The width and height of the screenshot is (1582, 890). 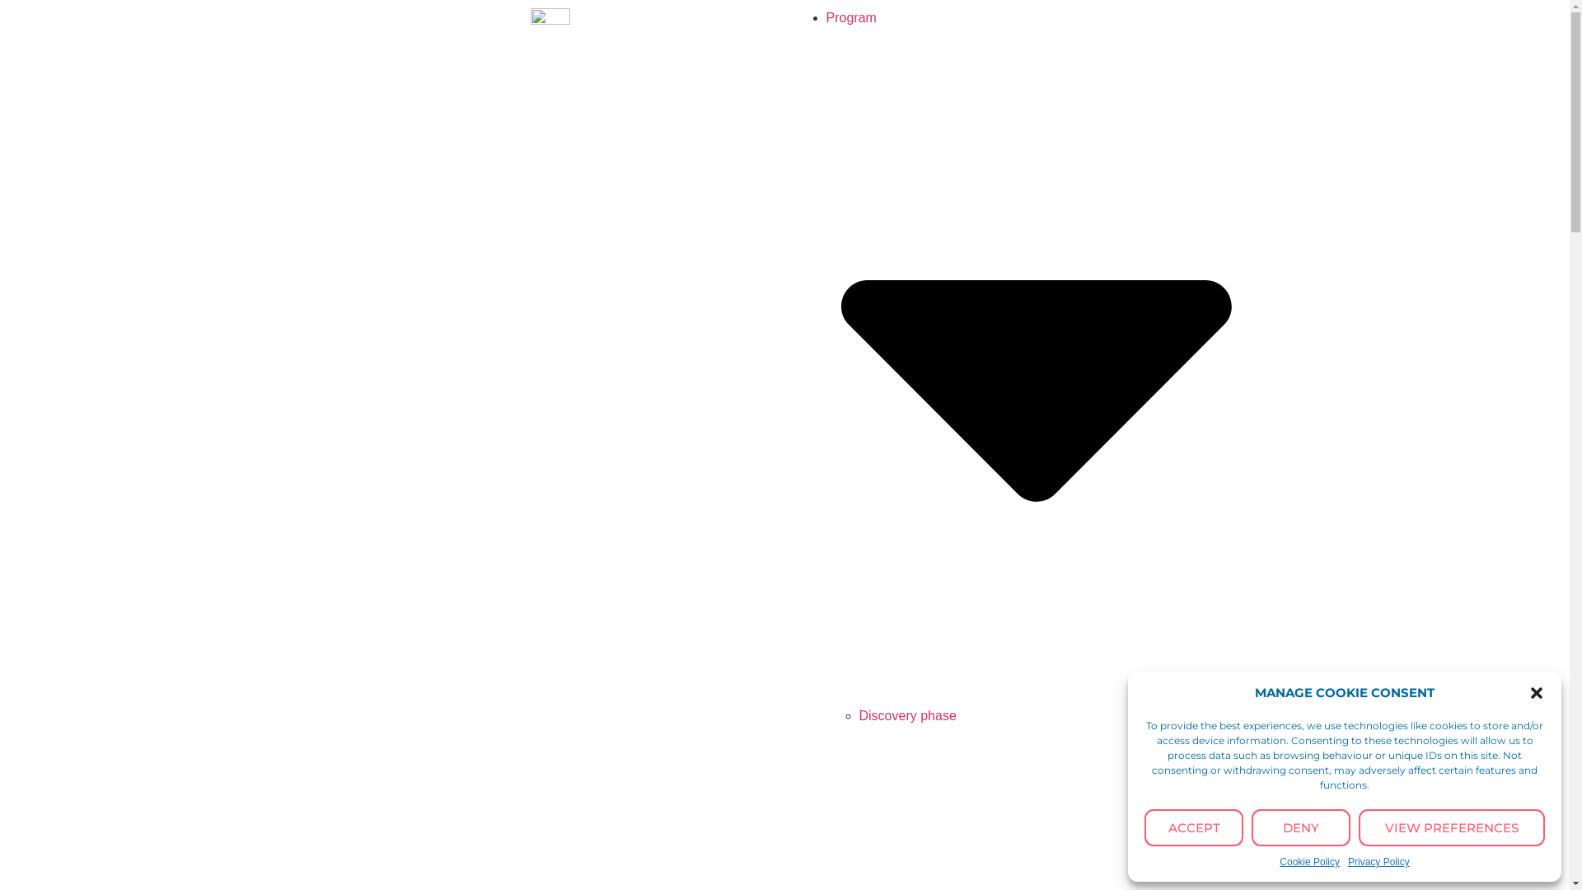 I want to click on DENY, so click(x=1301, y=827).